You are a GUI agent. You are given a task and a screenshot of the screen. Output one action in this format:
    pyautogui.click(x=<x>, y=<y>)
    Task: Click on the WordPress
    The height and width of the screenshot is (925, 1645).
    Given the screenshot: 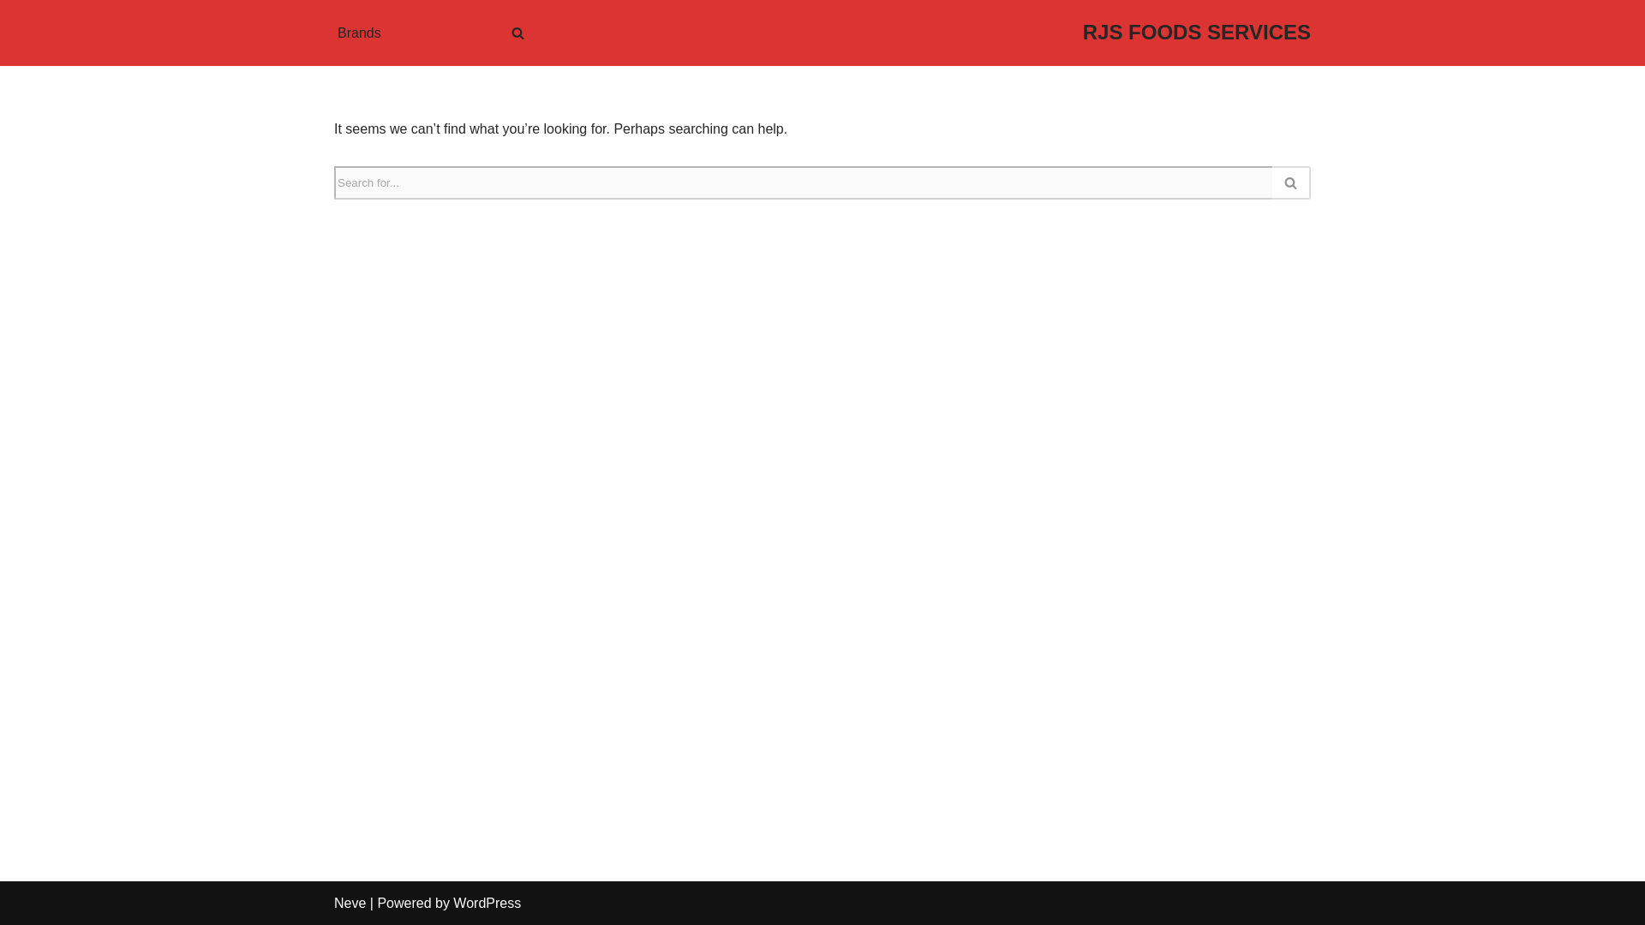 What is the action you would take?
    pyautogui.click(x=487, y=903)
    